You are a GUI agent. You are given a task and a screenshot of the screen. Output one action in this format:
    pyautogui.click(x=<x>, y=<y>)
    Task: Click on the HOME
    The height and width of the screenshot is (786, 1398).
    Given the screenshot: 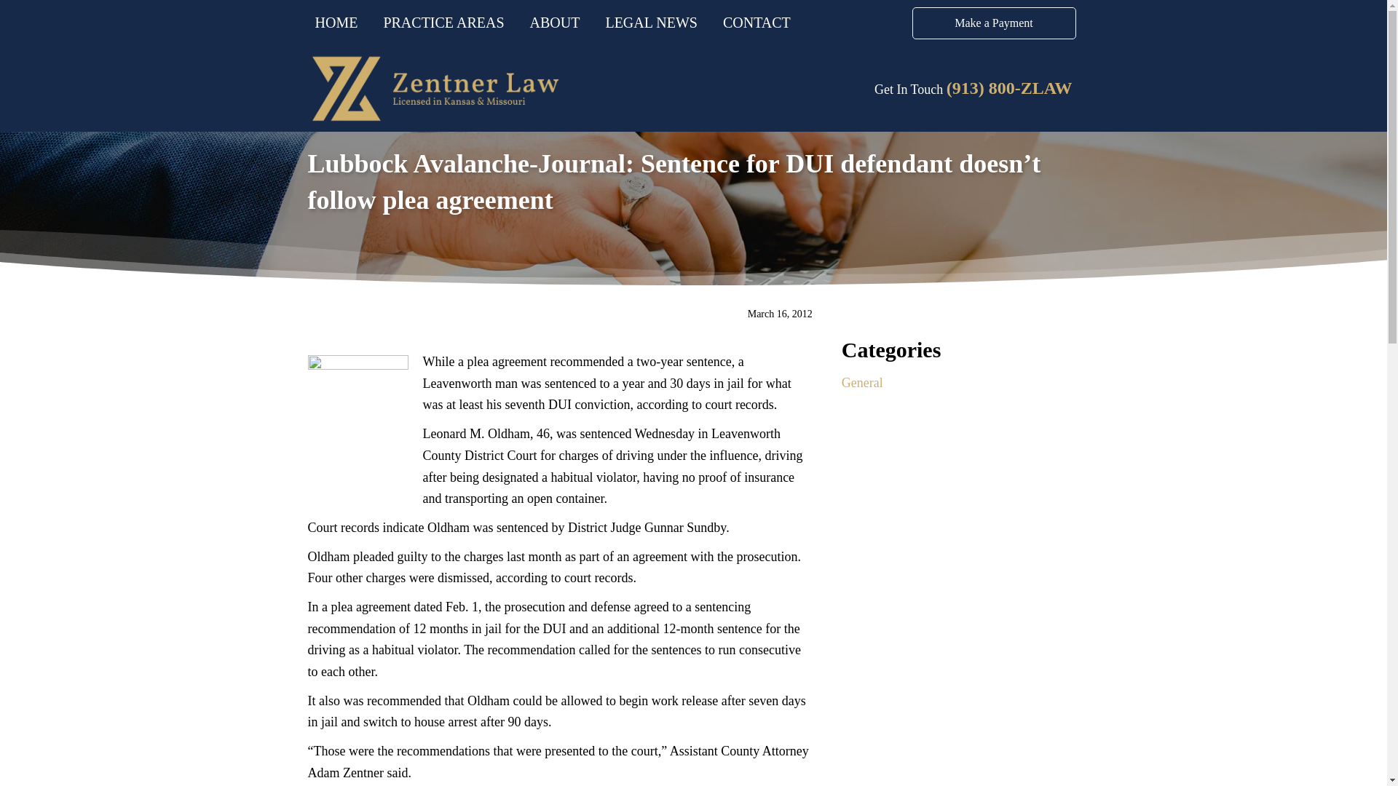 What is the action you would take?
    pyautogui.click(x=336, y=23)
    